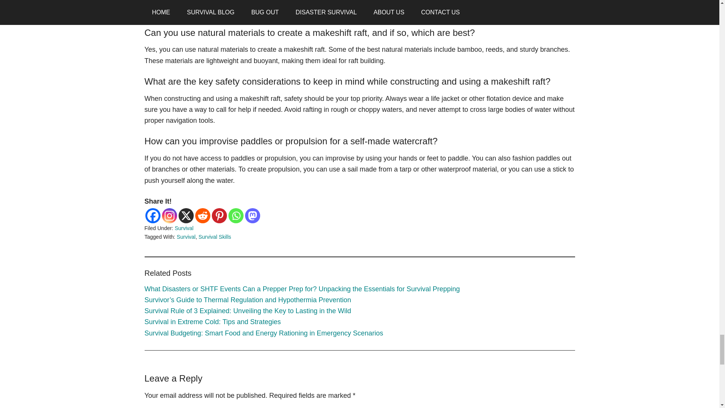 The image size is (725, 408). I want to click on Survival, so click(184, 228).